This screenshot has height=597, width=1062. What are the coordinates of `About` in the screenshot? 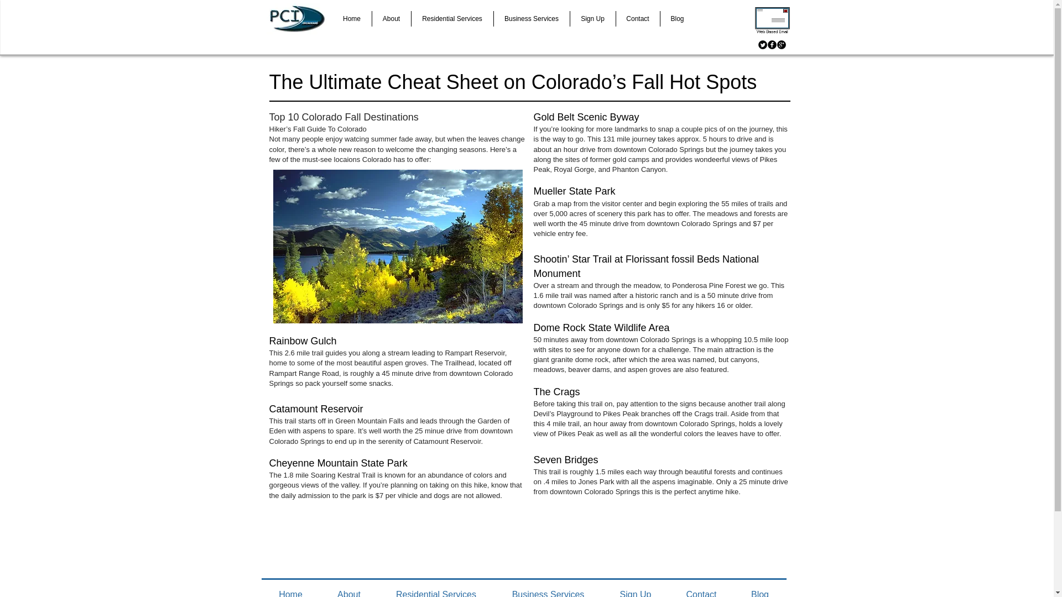 It's located at (348, 588).